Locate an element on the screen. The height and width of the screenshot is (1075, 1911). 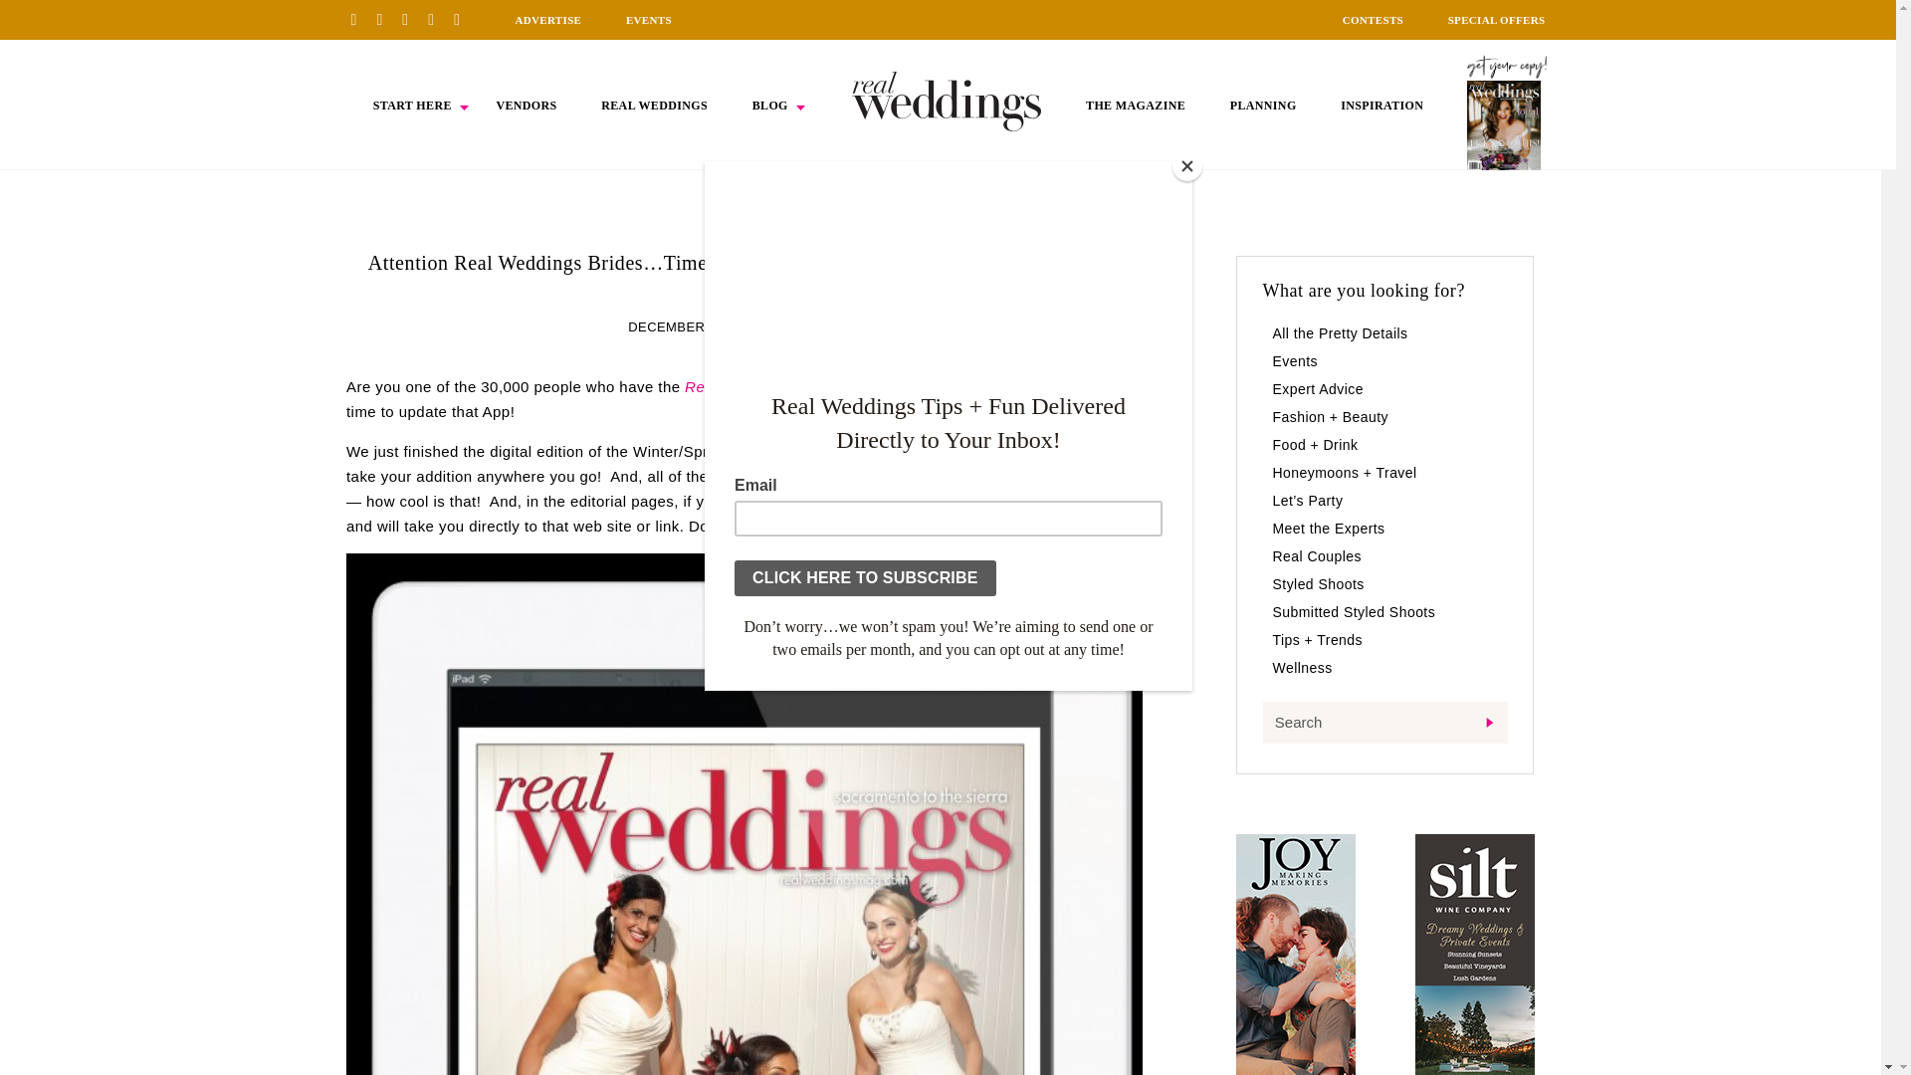
EVENTS is located at coordinates (649, 20).